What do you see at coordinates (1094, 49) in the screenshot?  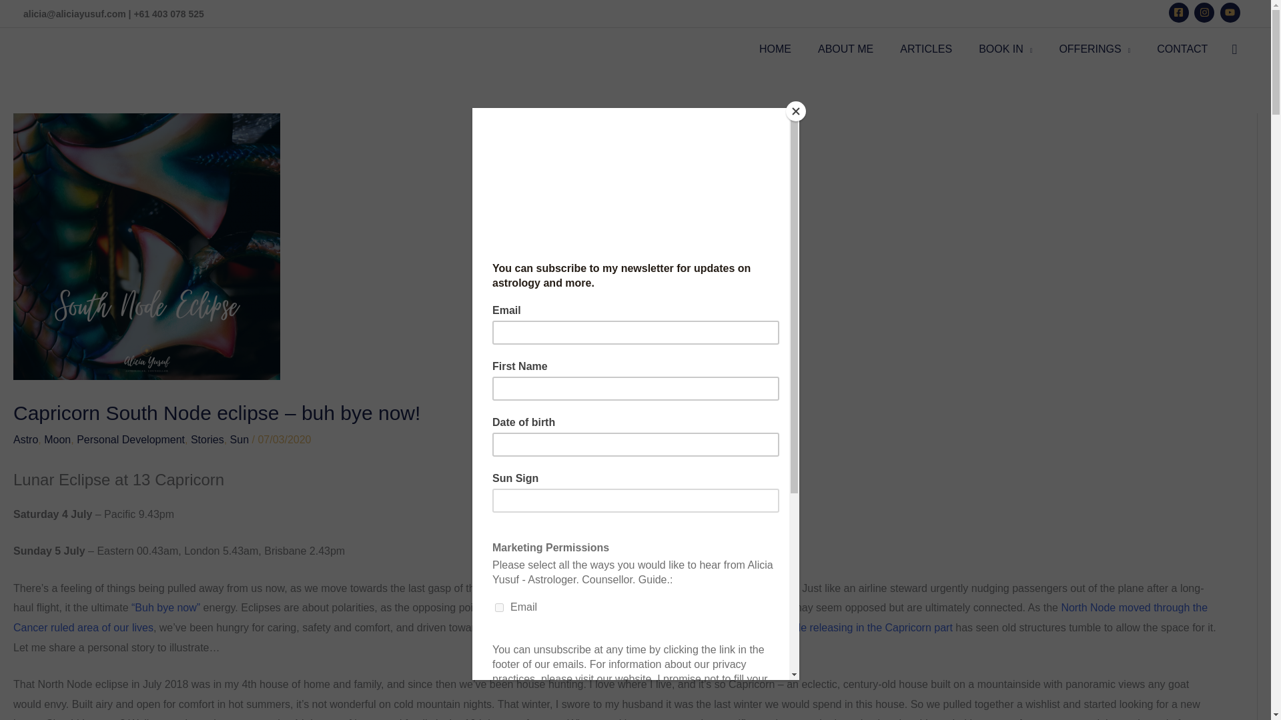 I see `OFFERINGS` at bounding box center [1094, 49].